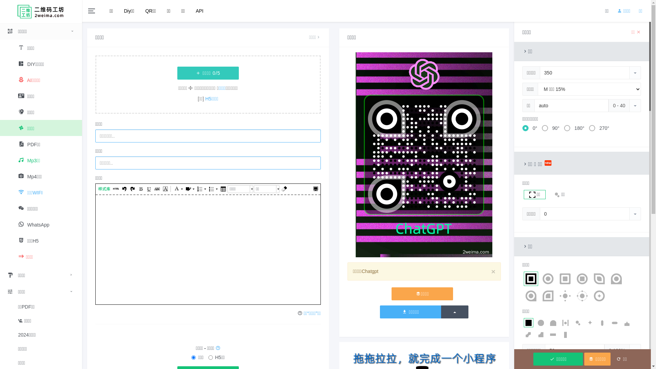  I want to click on API, so click(200, 11).